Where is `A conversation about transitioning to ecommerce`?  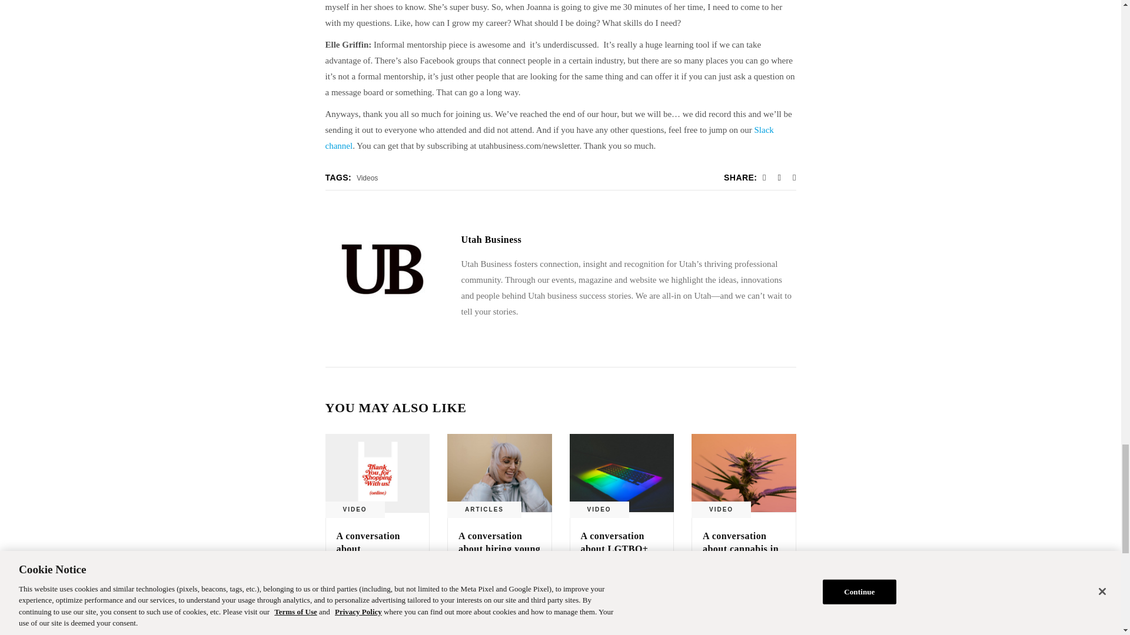 A conversation about transitioning to ecommerce is located at coordinates (377, 473).